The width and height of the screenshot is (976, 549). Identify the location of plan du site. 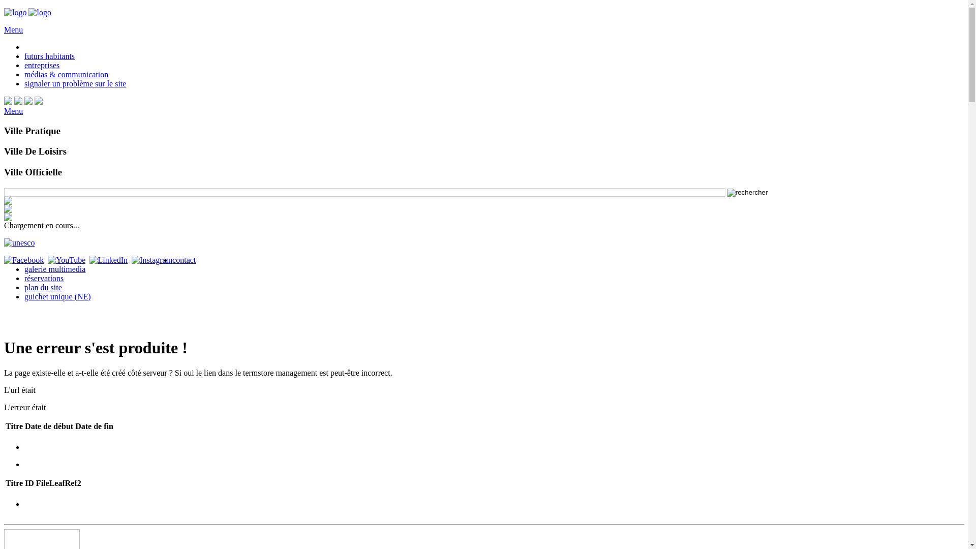
(43, 288).